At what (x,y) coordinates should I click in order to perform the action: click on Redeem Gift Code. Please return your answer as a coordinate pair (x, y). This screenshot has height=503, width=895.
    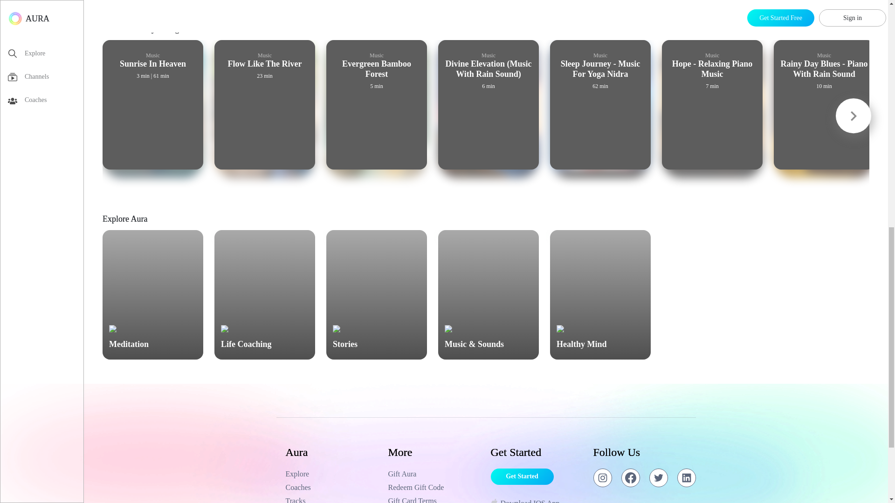
    Looking at the image, I should click on (434, 487).